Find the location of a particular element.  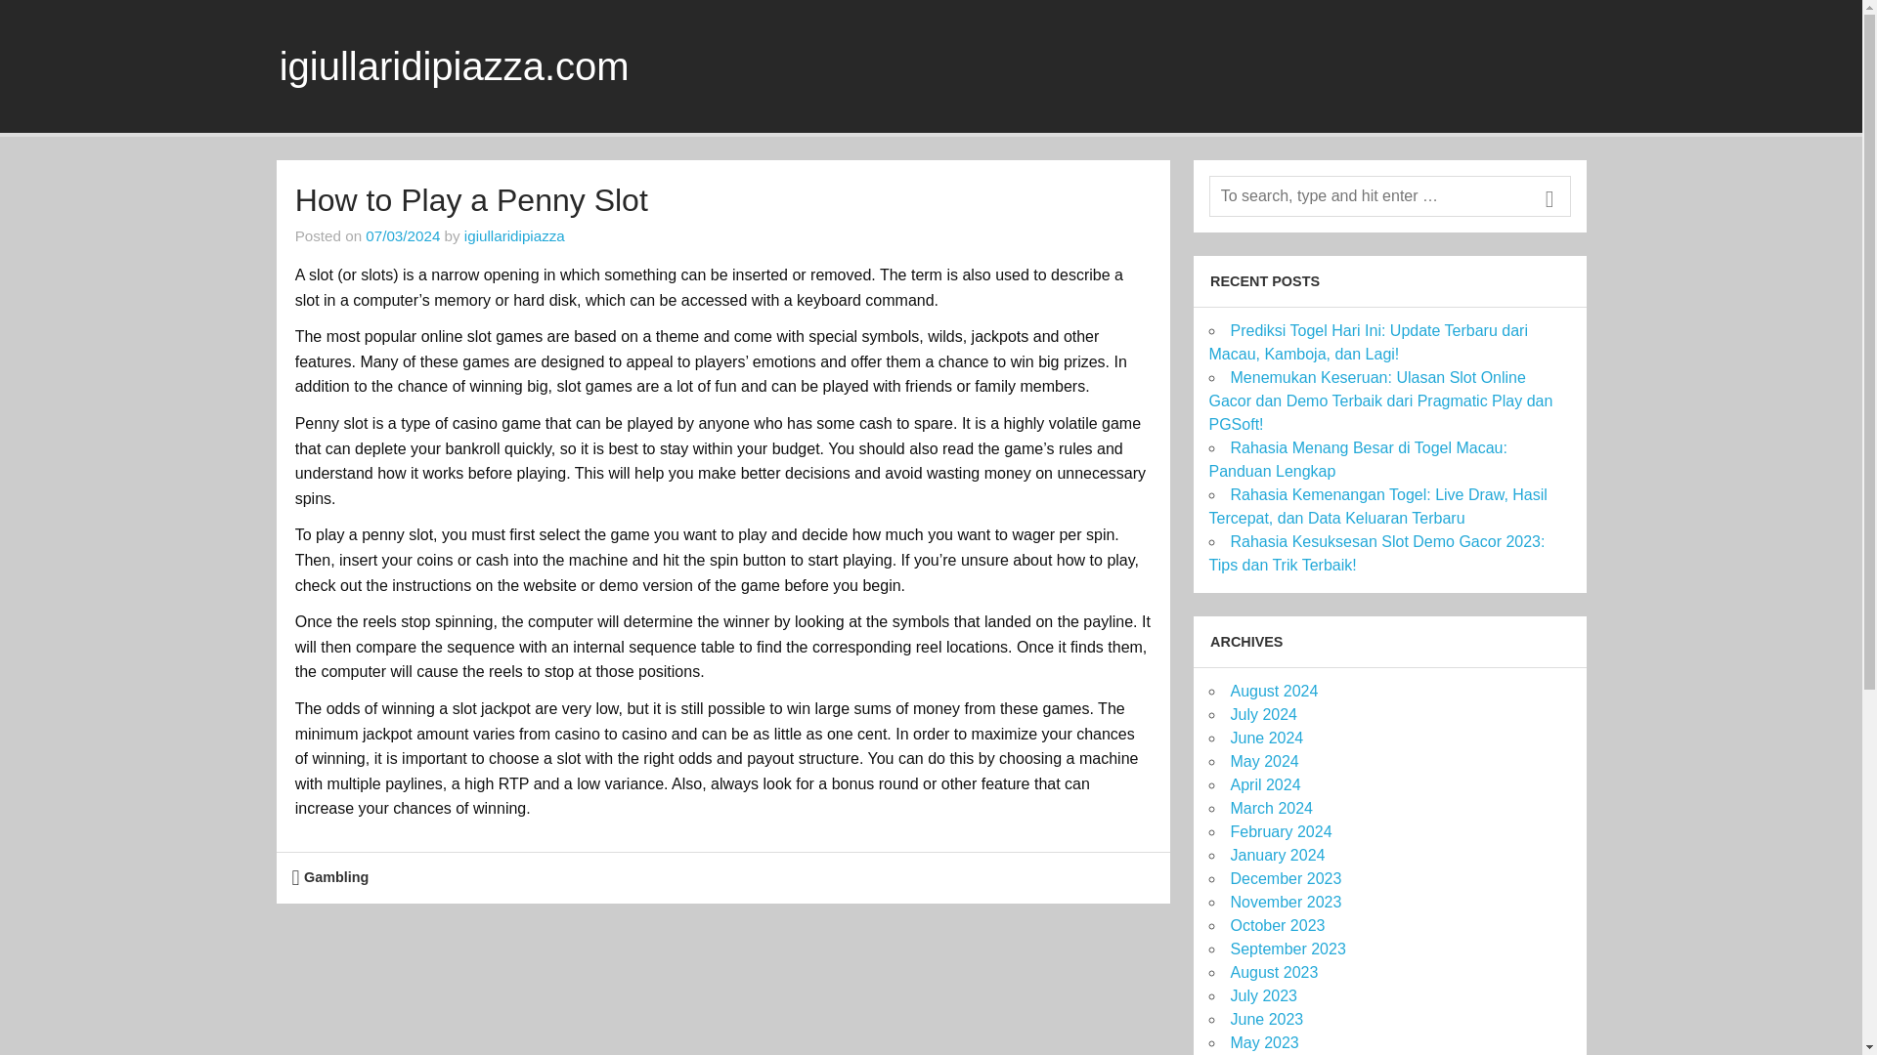

July 2023 is located at coordinates (1263, 995).